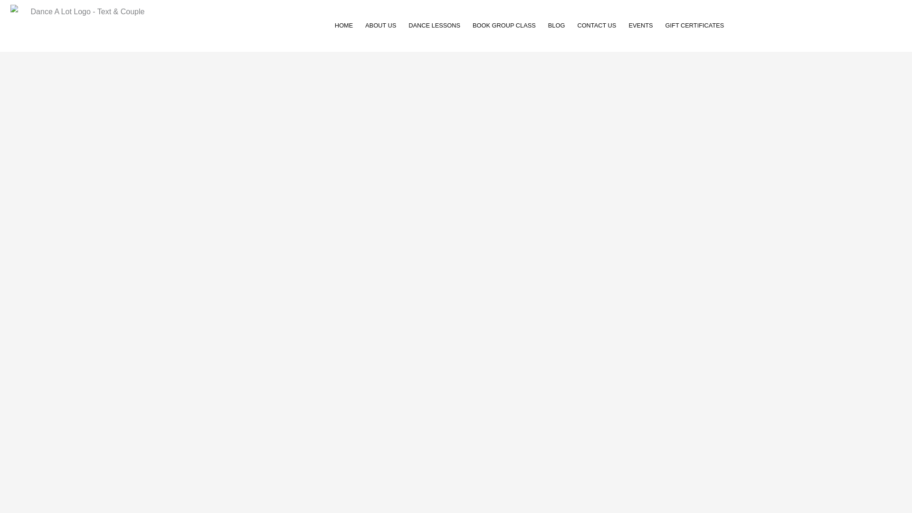 This screenshot has height=513, width=912. What do you see at coordinates (694, 26) in the screenshot?
I see `GIFT CERTIFICATES` at bounding box center [694, 26].